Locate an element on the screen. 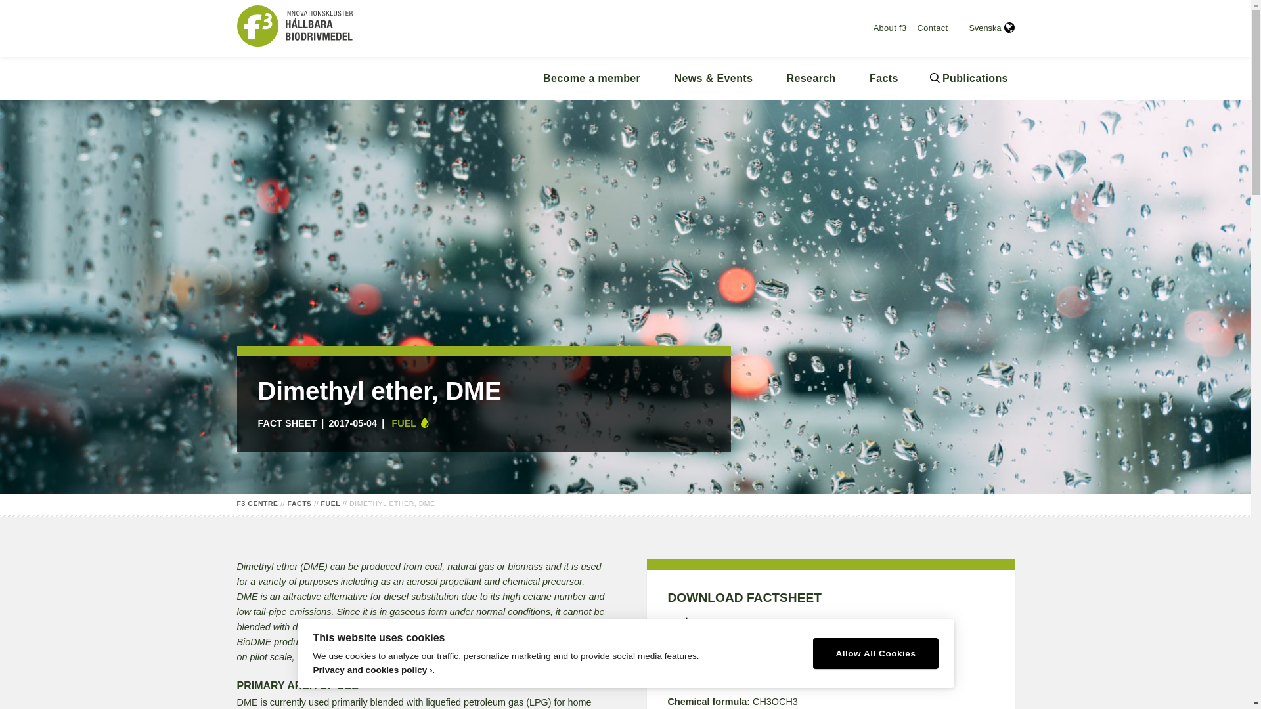 The width and height of the screenshot is (1261, 709). Go to f3 centre. is located at coordinates (257, 504).